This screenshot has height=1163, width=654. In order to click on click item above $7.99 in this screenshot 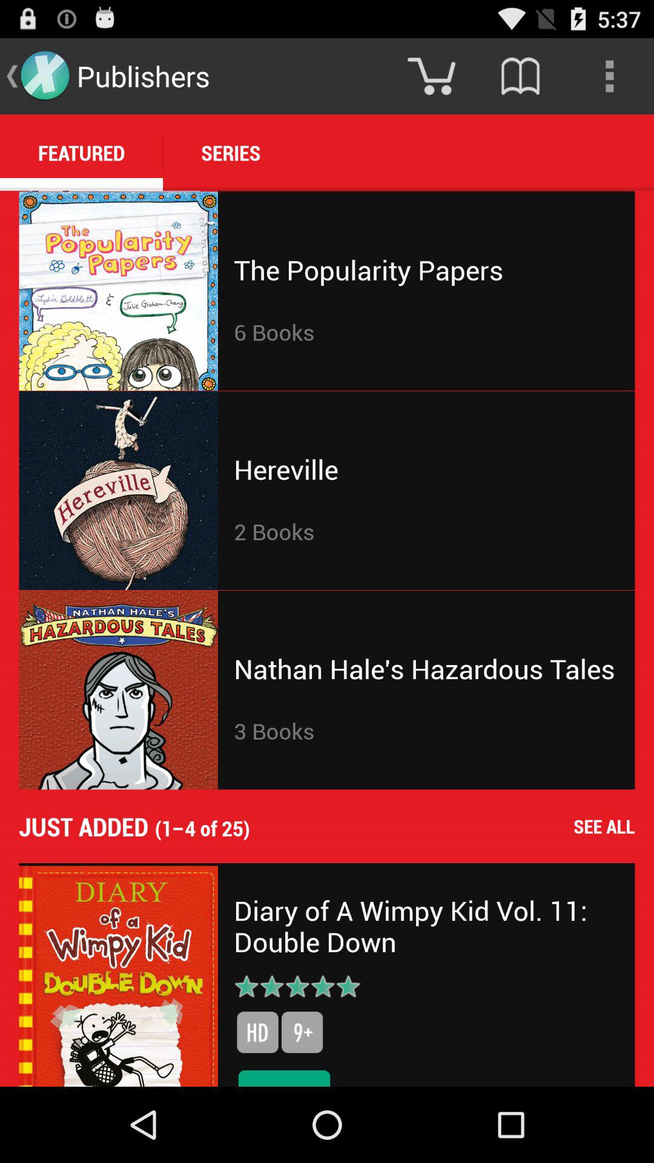, I will do `click(302, 1032)`.